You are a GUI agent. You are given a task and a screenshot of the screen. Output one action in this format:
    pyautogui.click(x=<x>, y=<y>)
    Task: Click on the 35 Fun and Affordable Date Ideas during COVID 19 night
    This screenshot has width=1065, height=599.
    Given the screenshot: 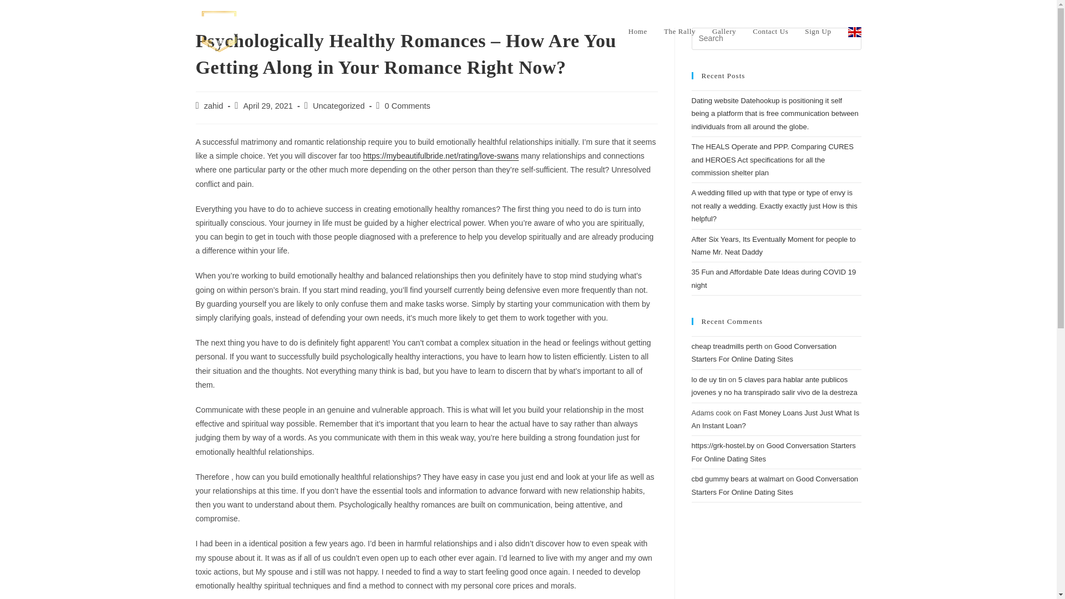 What is the action you would take?
    pyautogui.click(x=773, y=278)
    